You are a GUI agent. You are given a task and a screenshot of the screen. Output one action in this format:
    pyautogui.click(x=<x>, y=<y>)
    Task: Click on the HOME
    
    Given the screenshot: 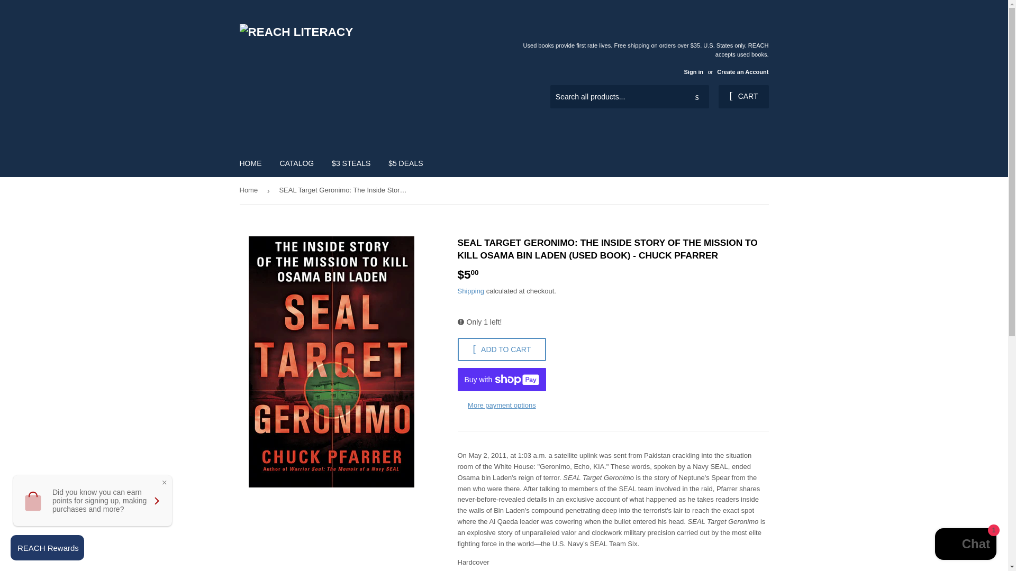 What is the action you would take?
    pyautogui.click(x=251, y=163)
    